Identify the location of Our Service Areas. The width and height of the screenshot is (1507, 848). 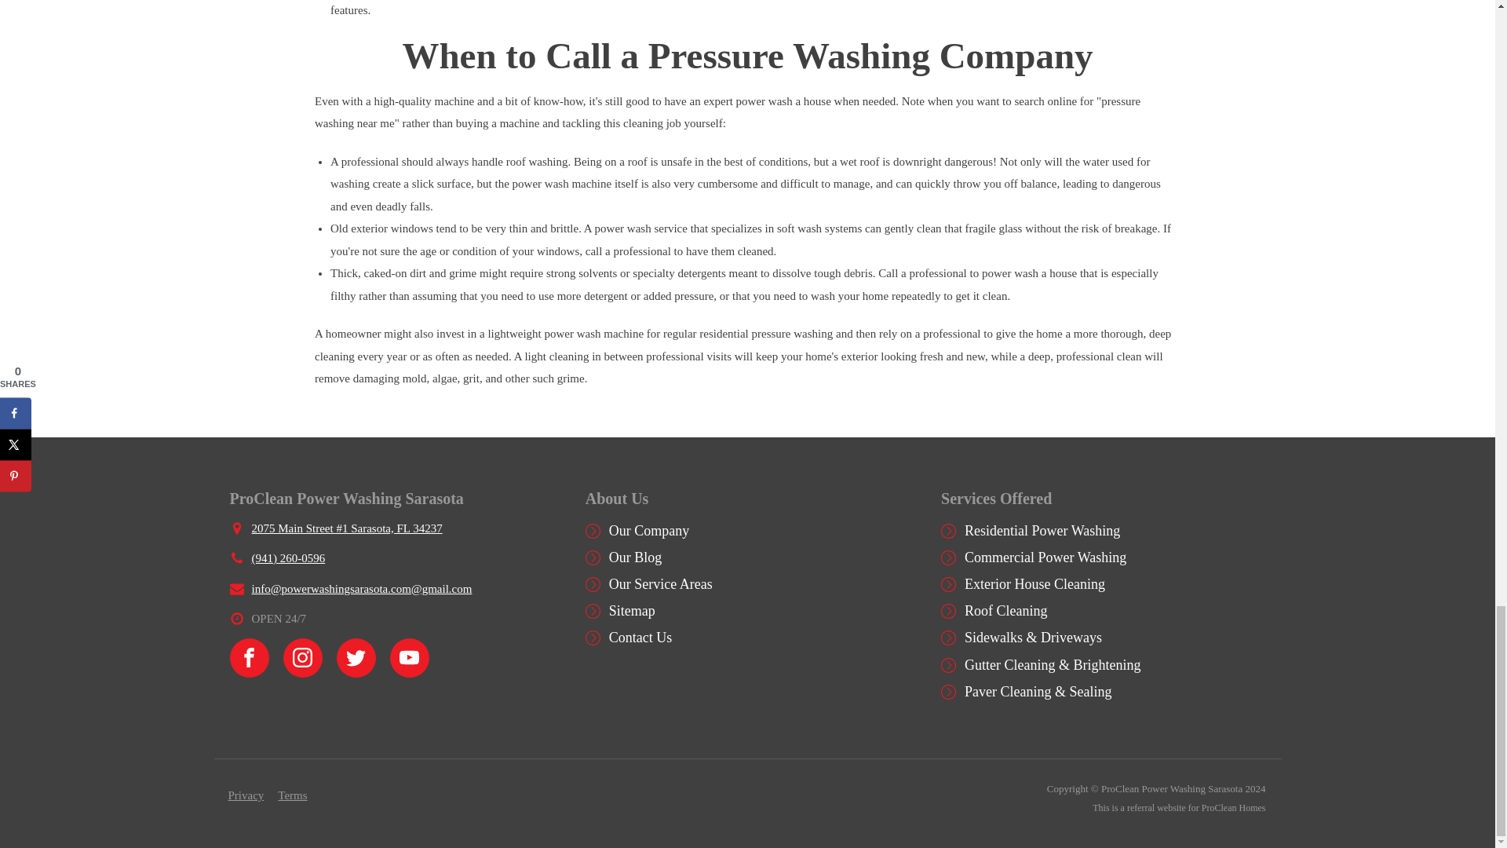
(661, 584).